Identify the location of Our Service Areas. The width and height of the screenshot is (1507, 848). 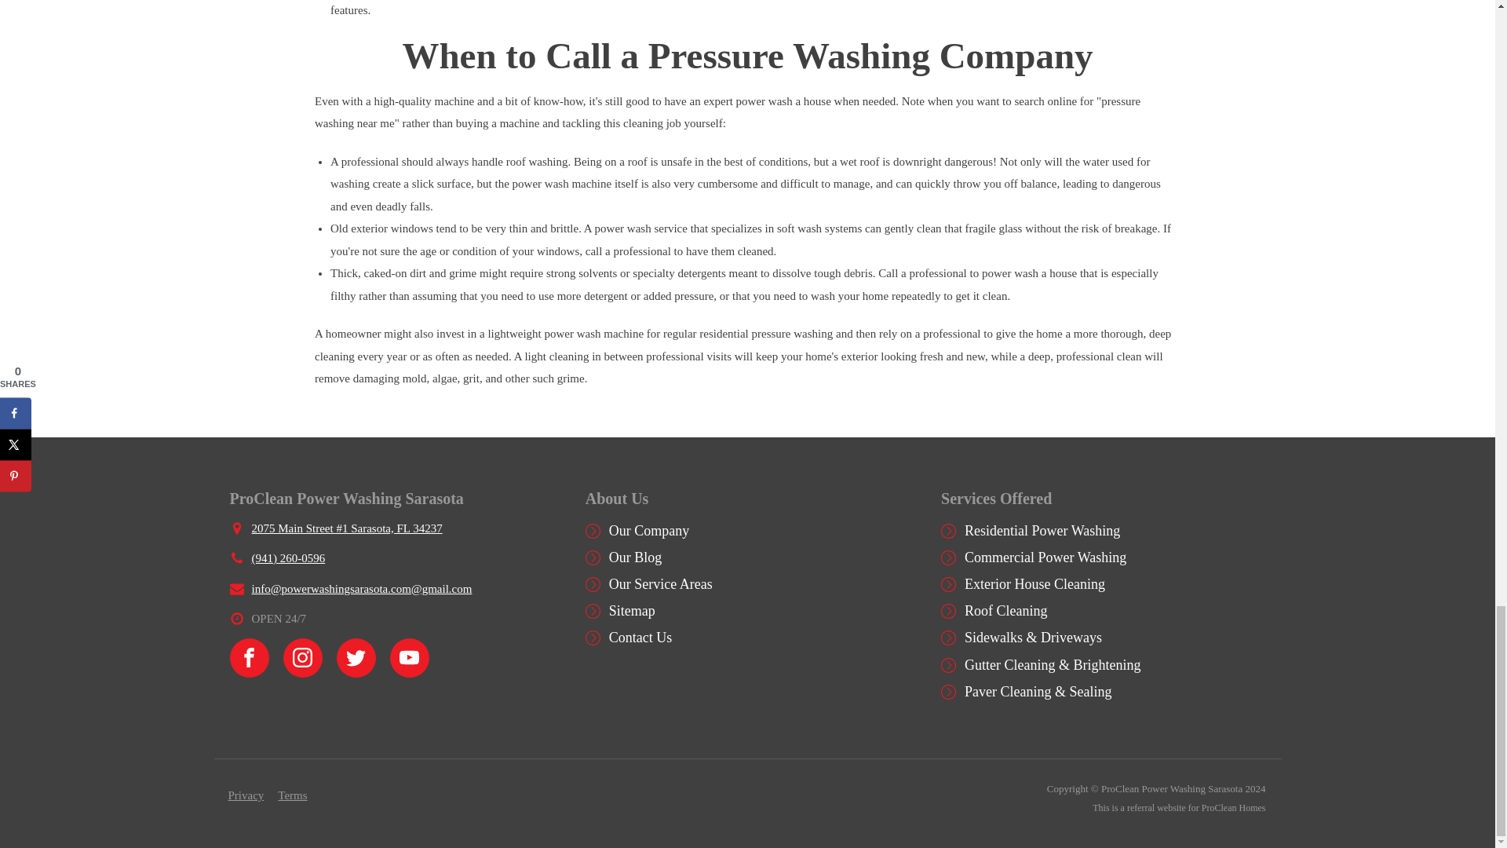
(661, 584).